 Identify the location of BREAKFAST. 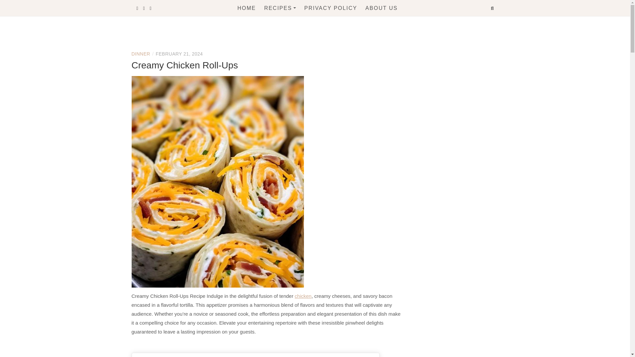
(300, 23).